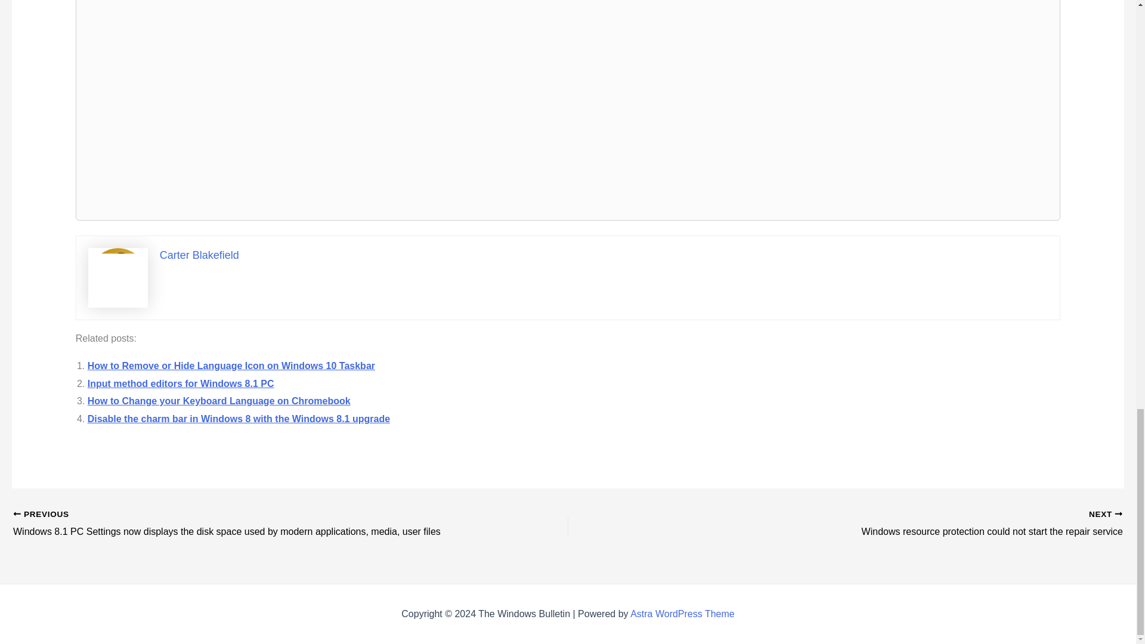 Image resolution: width=1145 pixels, height=644 pixels. I want to click on Astra WordPress Theme, so click(682, 613).